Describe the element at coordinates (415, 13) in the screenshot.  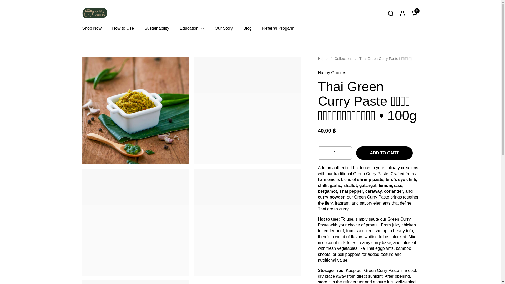
I see `Open cart` at that location.